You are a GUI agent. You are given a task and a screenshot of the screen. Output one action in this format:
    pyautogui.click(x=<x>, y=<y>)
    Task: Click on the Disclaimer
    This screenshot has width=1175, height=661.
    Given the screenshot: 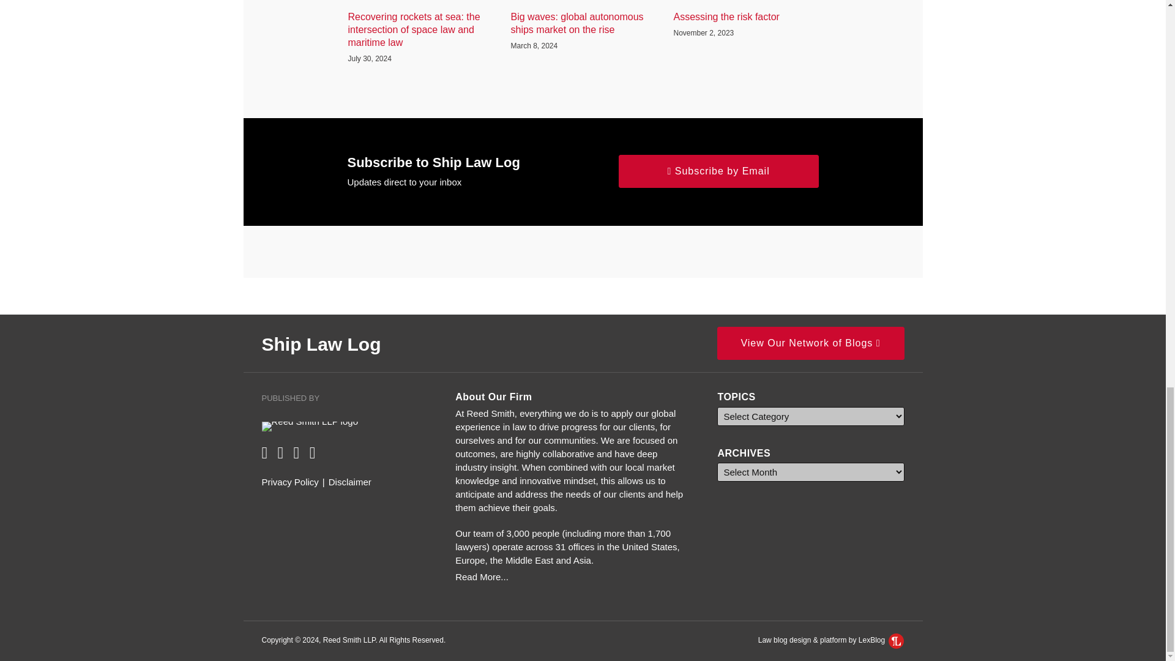 What is the action you would take?
    pyautogui.click(x=350, y=482)
    